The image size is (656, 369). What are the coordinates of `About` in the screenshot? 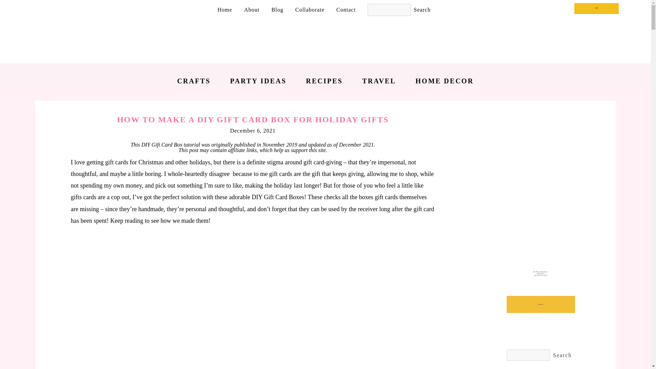 It's located at (252, 10).